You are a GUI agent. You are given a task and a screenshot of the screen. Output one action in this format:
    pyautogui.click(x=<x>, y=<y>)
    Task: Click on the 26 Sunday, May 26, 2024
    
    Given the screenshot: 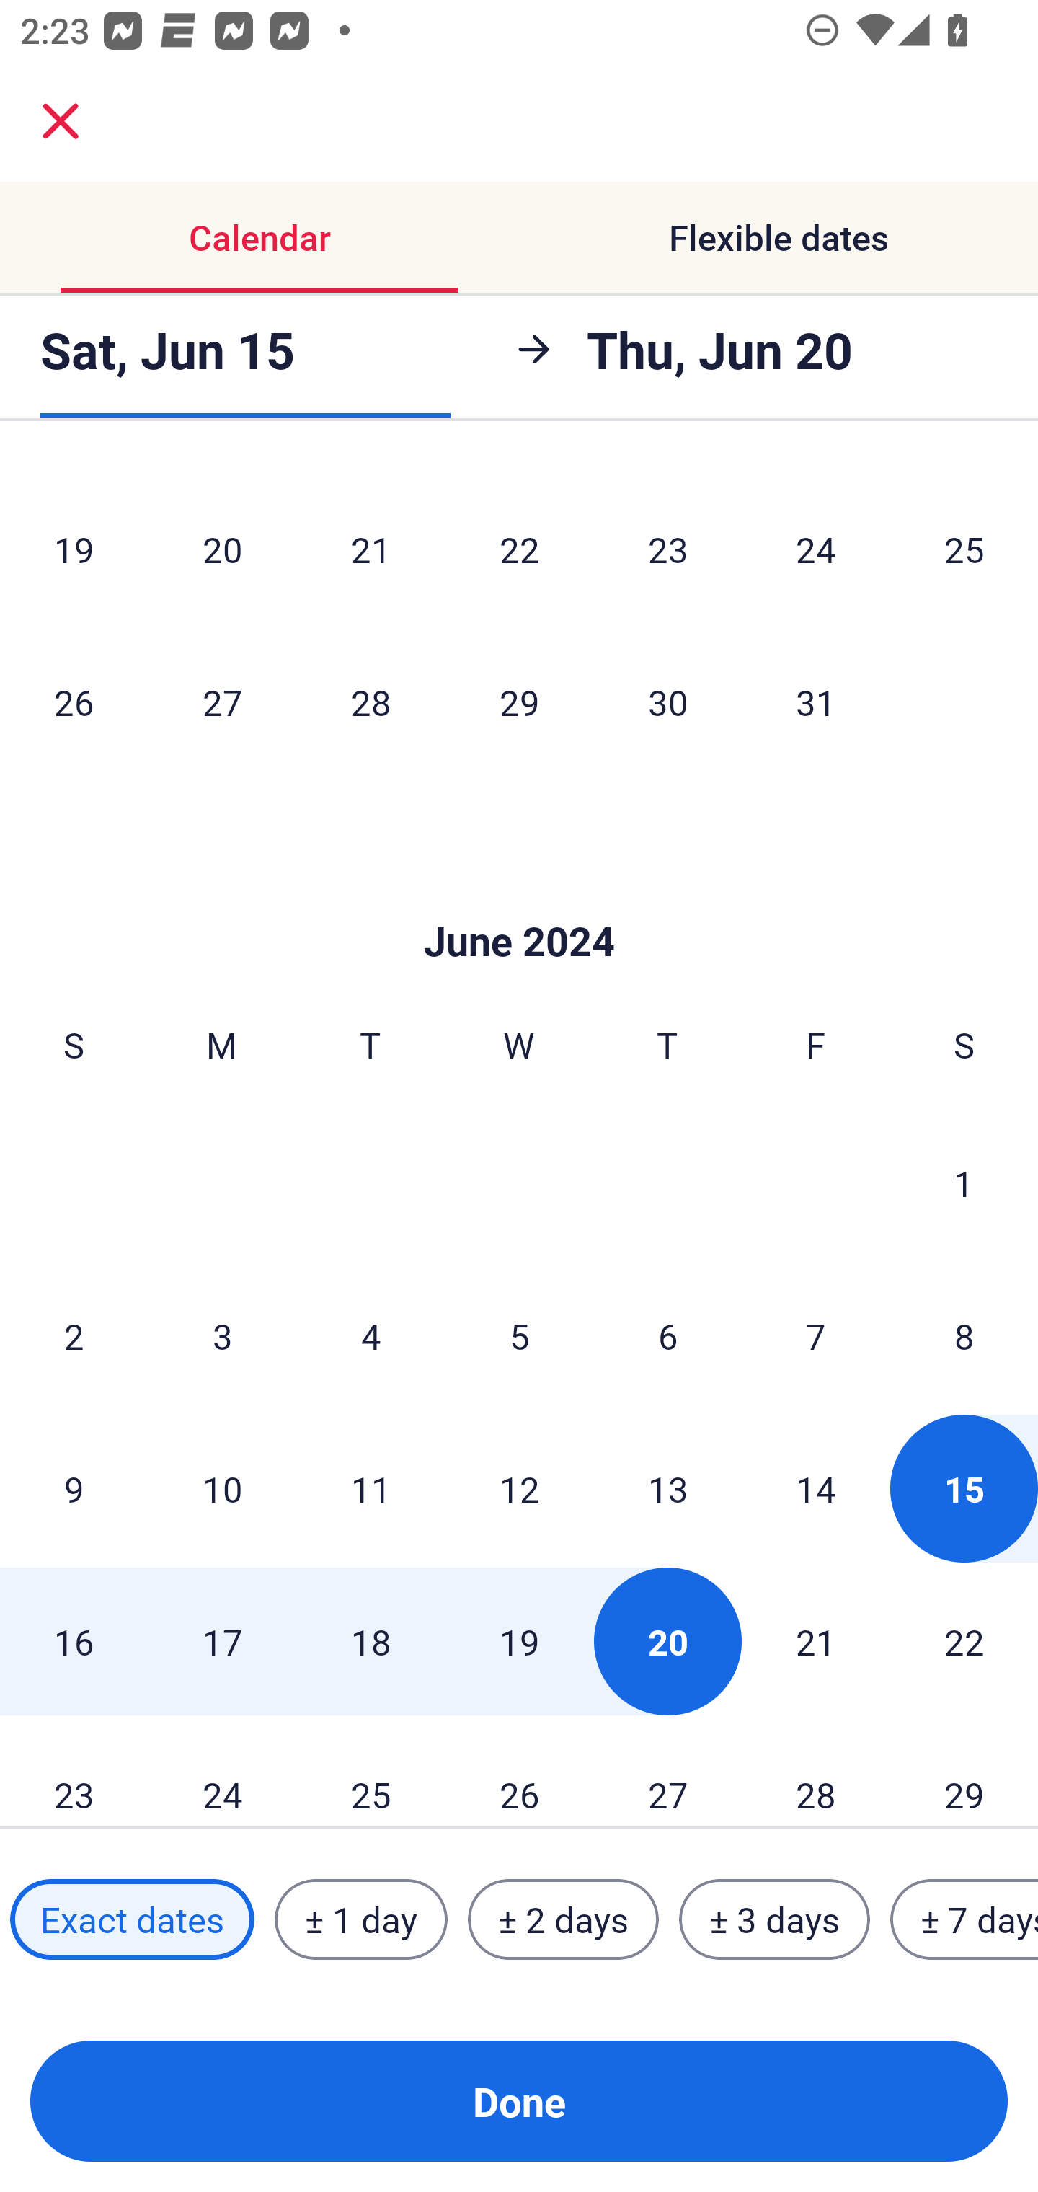 What is the action you would take?
    pyautogui.click(x=74, y=702)
    